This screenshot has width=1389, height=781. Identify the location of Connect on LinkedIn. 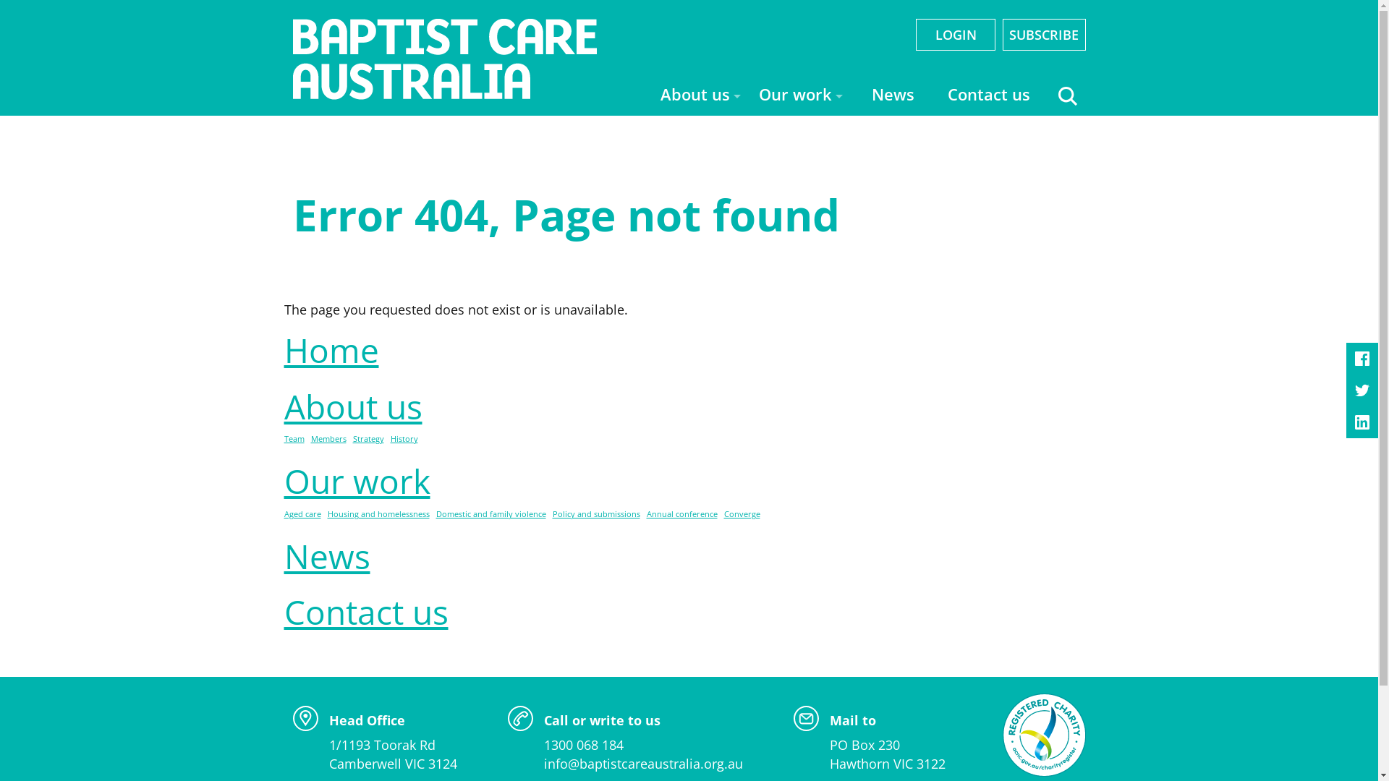
(1362, 422).